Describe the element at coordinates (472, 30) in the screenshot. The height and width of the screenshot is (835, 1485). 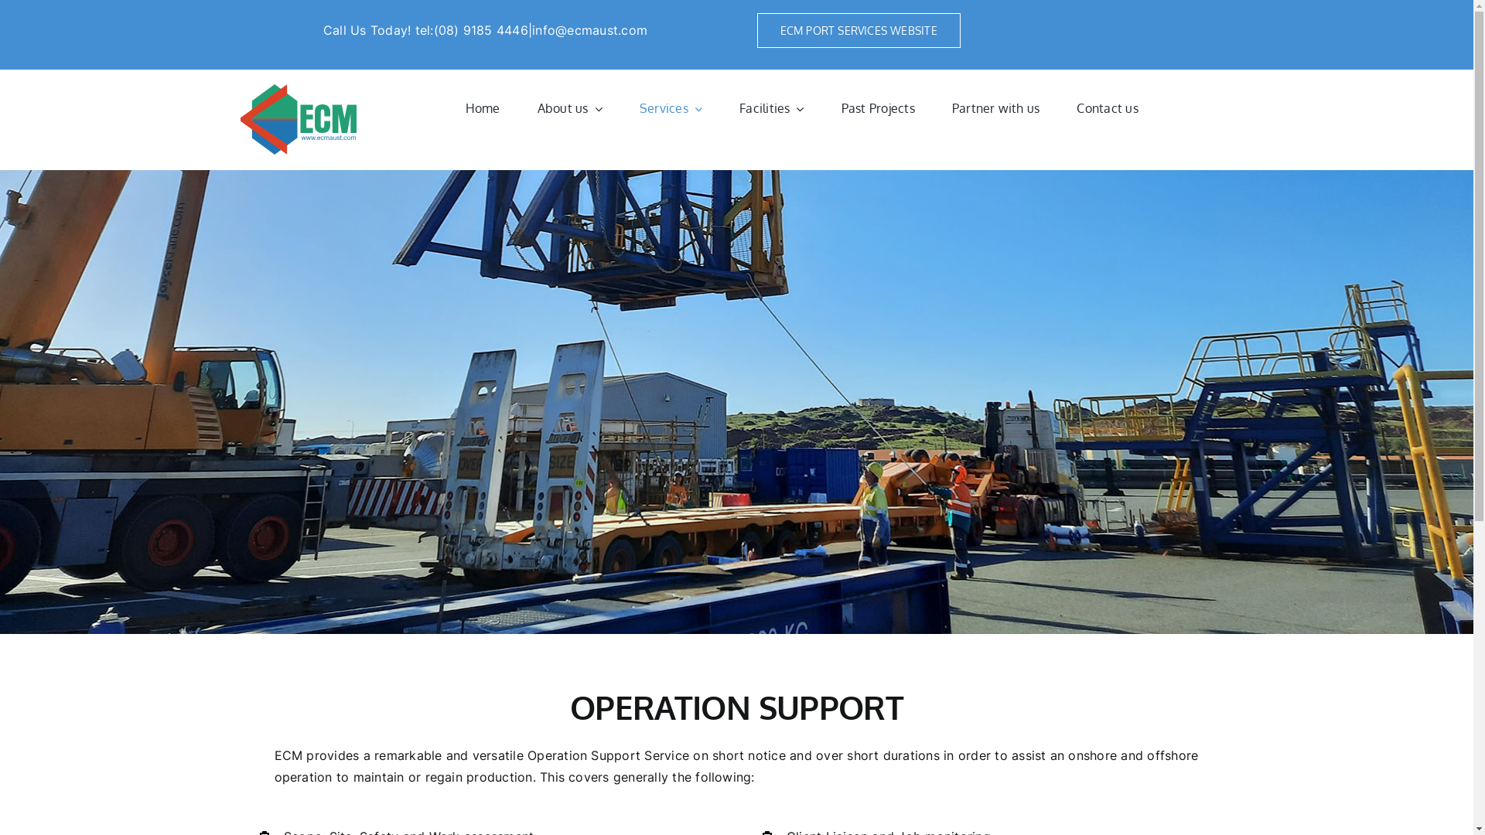
I see `tel:(08) 9185 4446` at that location.